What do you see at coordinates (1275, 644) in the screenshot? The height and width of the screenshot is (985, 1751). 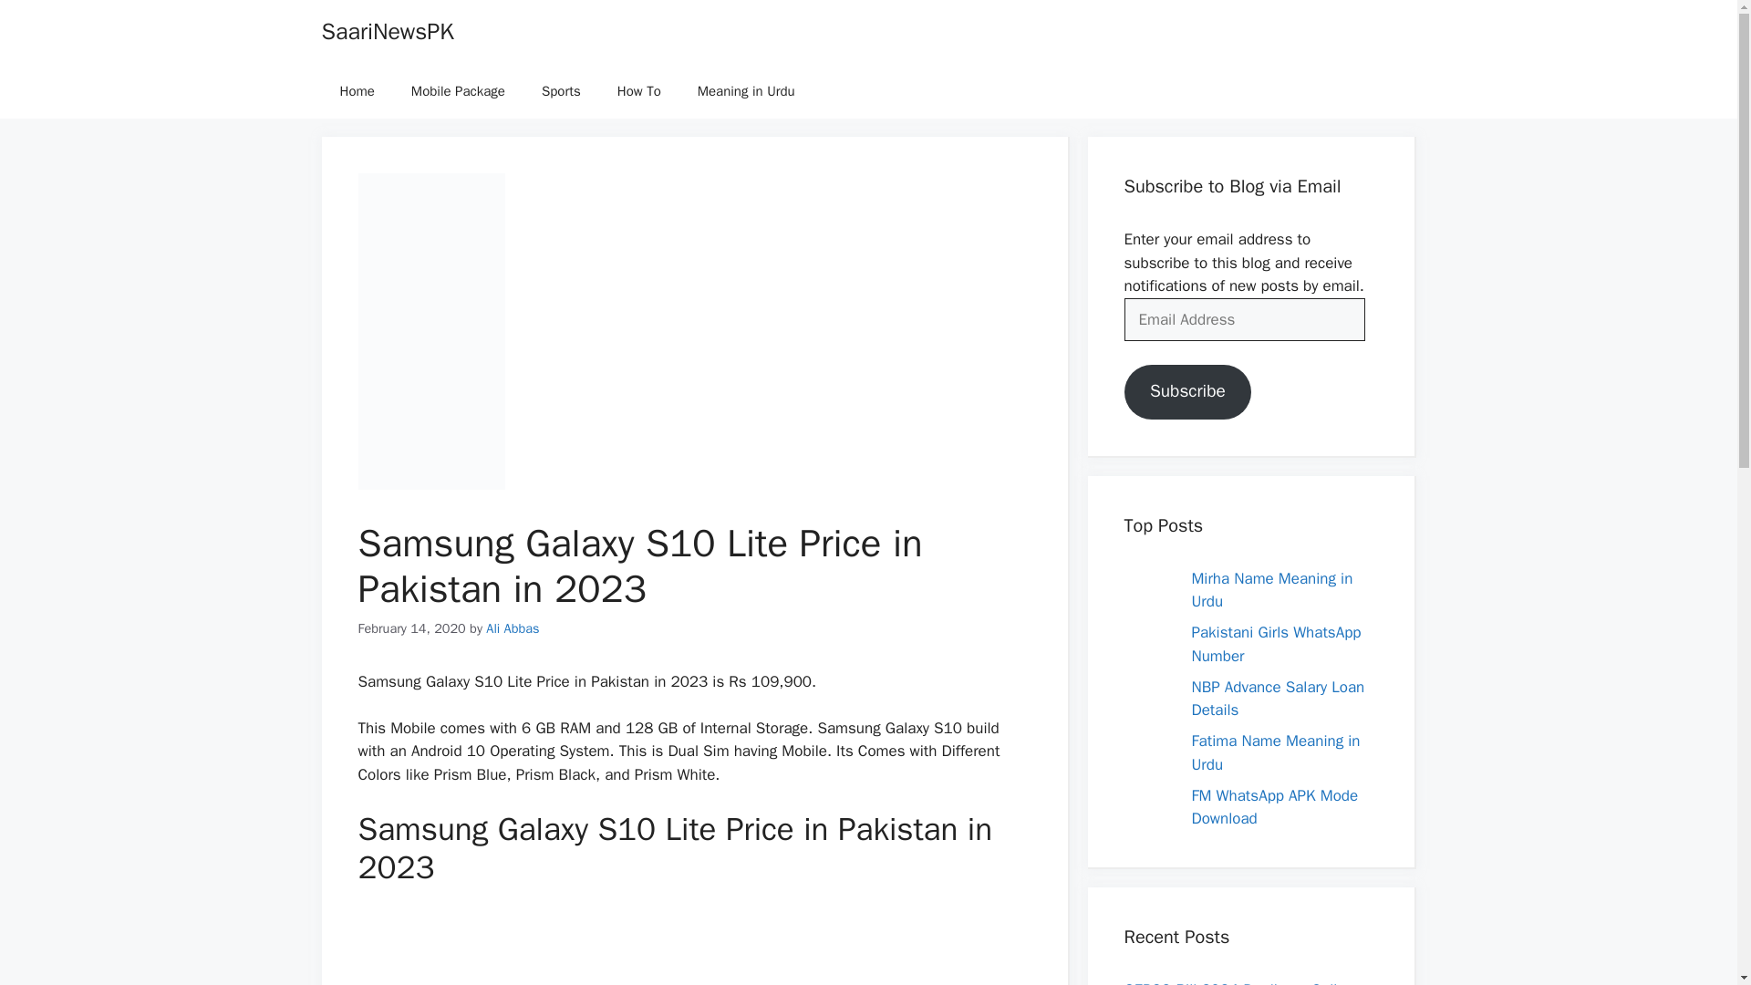 I see `Pakistani Girls WhatsApp Number` at bounding box center [1275, 644].